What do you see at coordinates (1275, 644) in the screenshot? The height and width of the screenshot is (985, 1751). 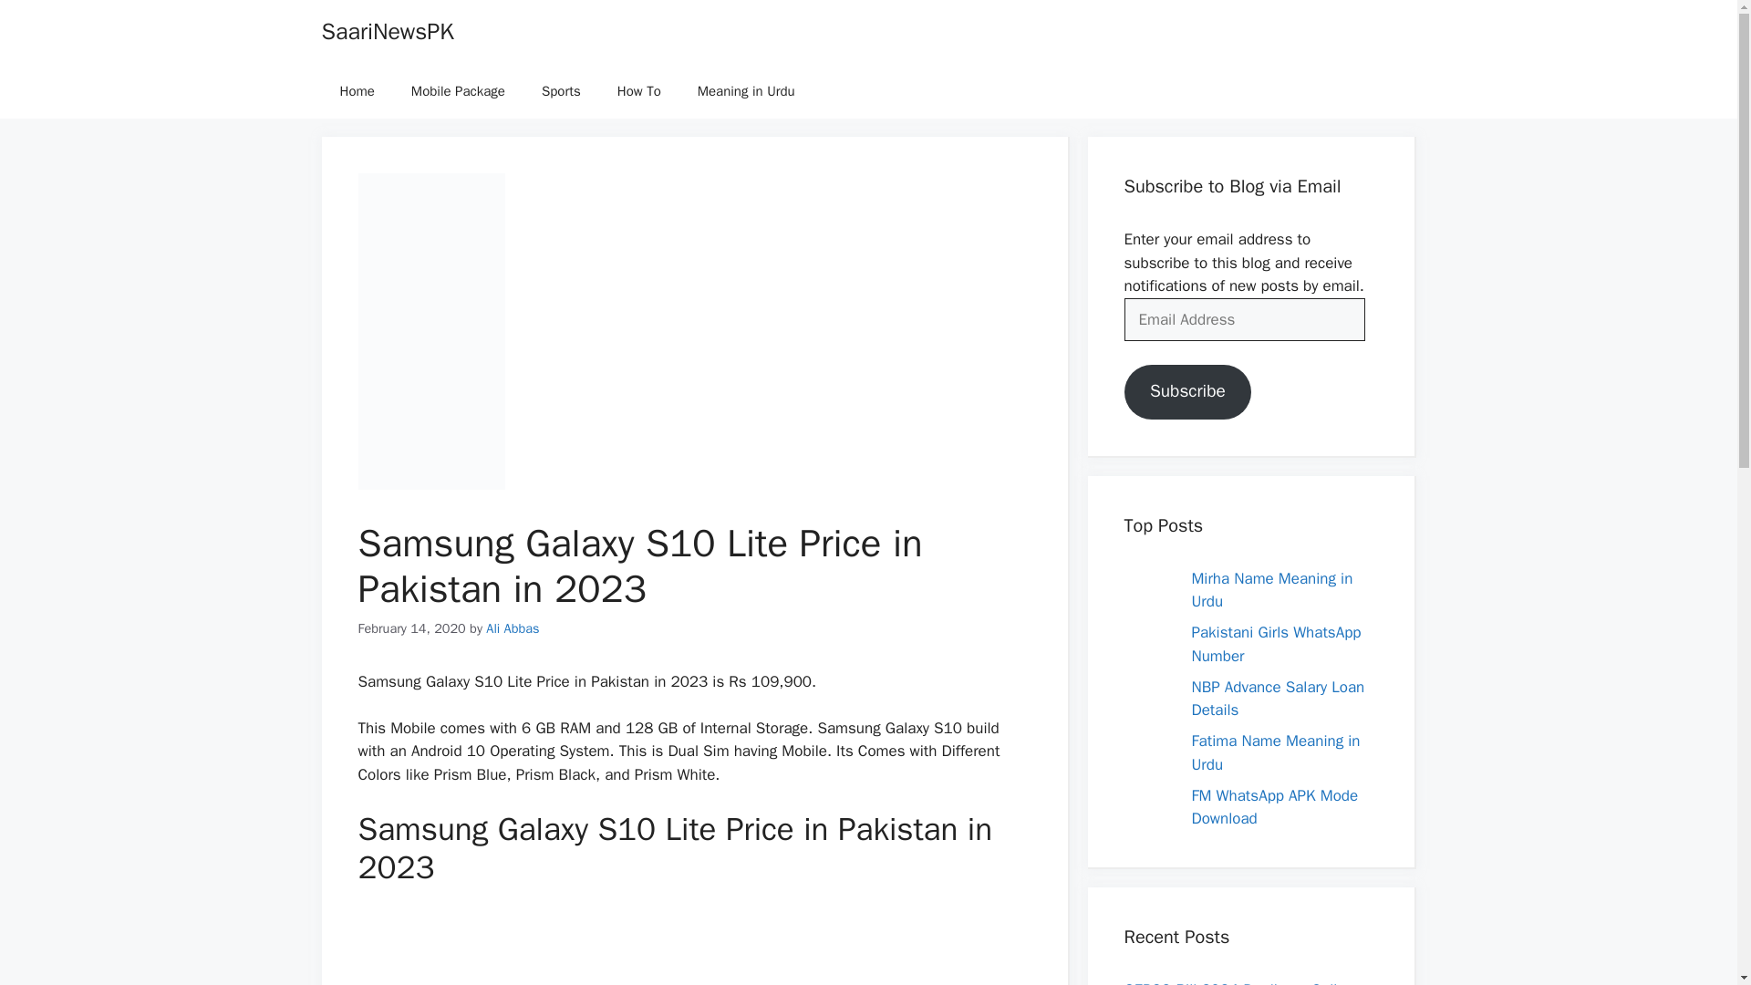 I see `Pakistani Girls WhatsApp Number` at bounding box center [1275, 644].